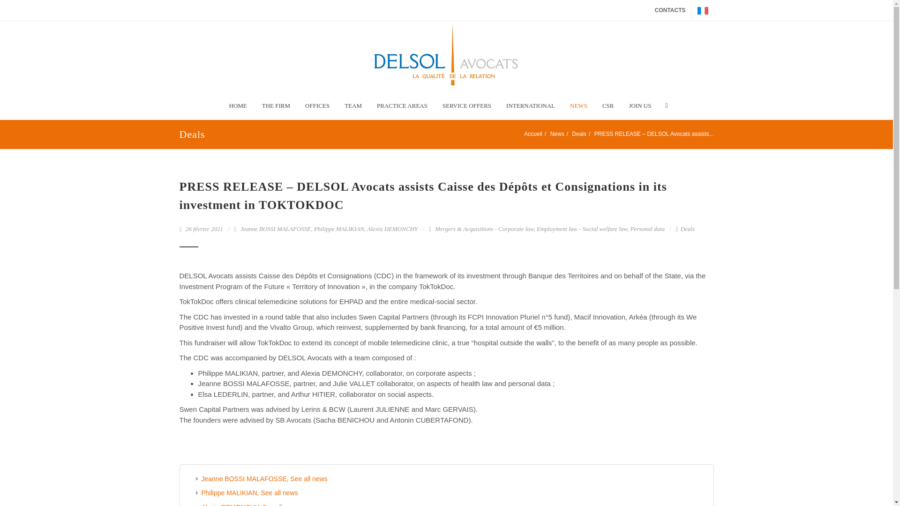 Image resolution: width=900 pixels, height=506 pixels. I want to click on TEAM, so click(353, 105).